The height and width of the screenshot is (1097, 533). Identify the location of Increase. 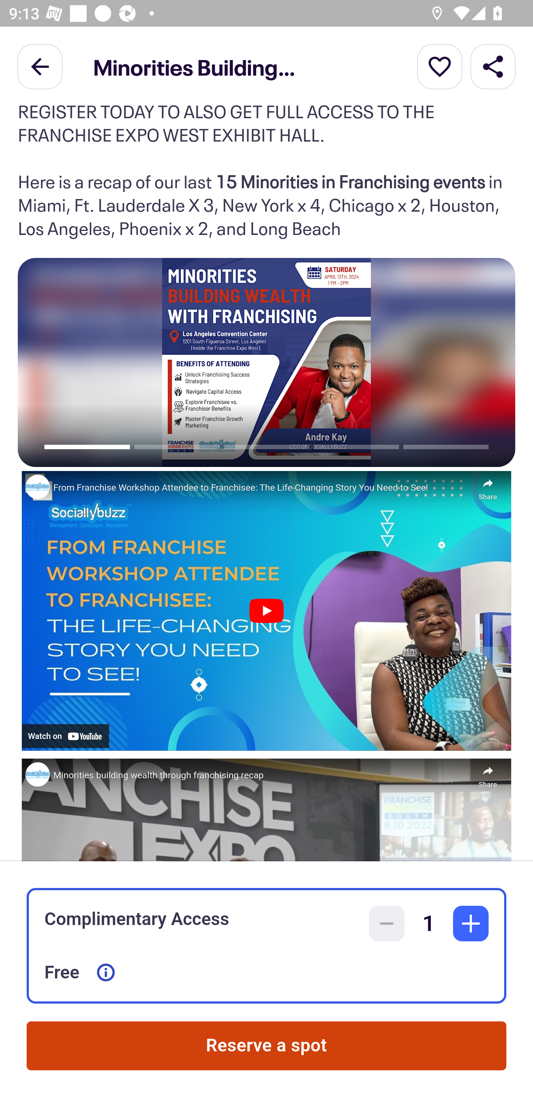
(471, 924).